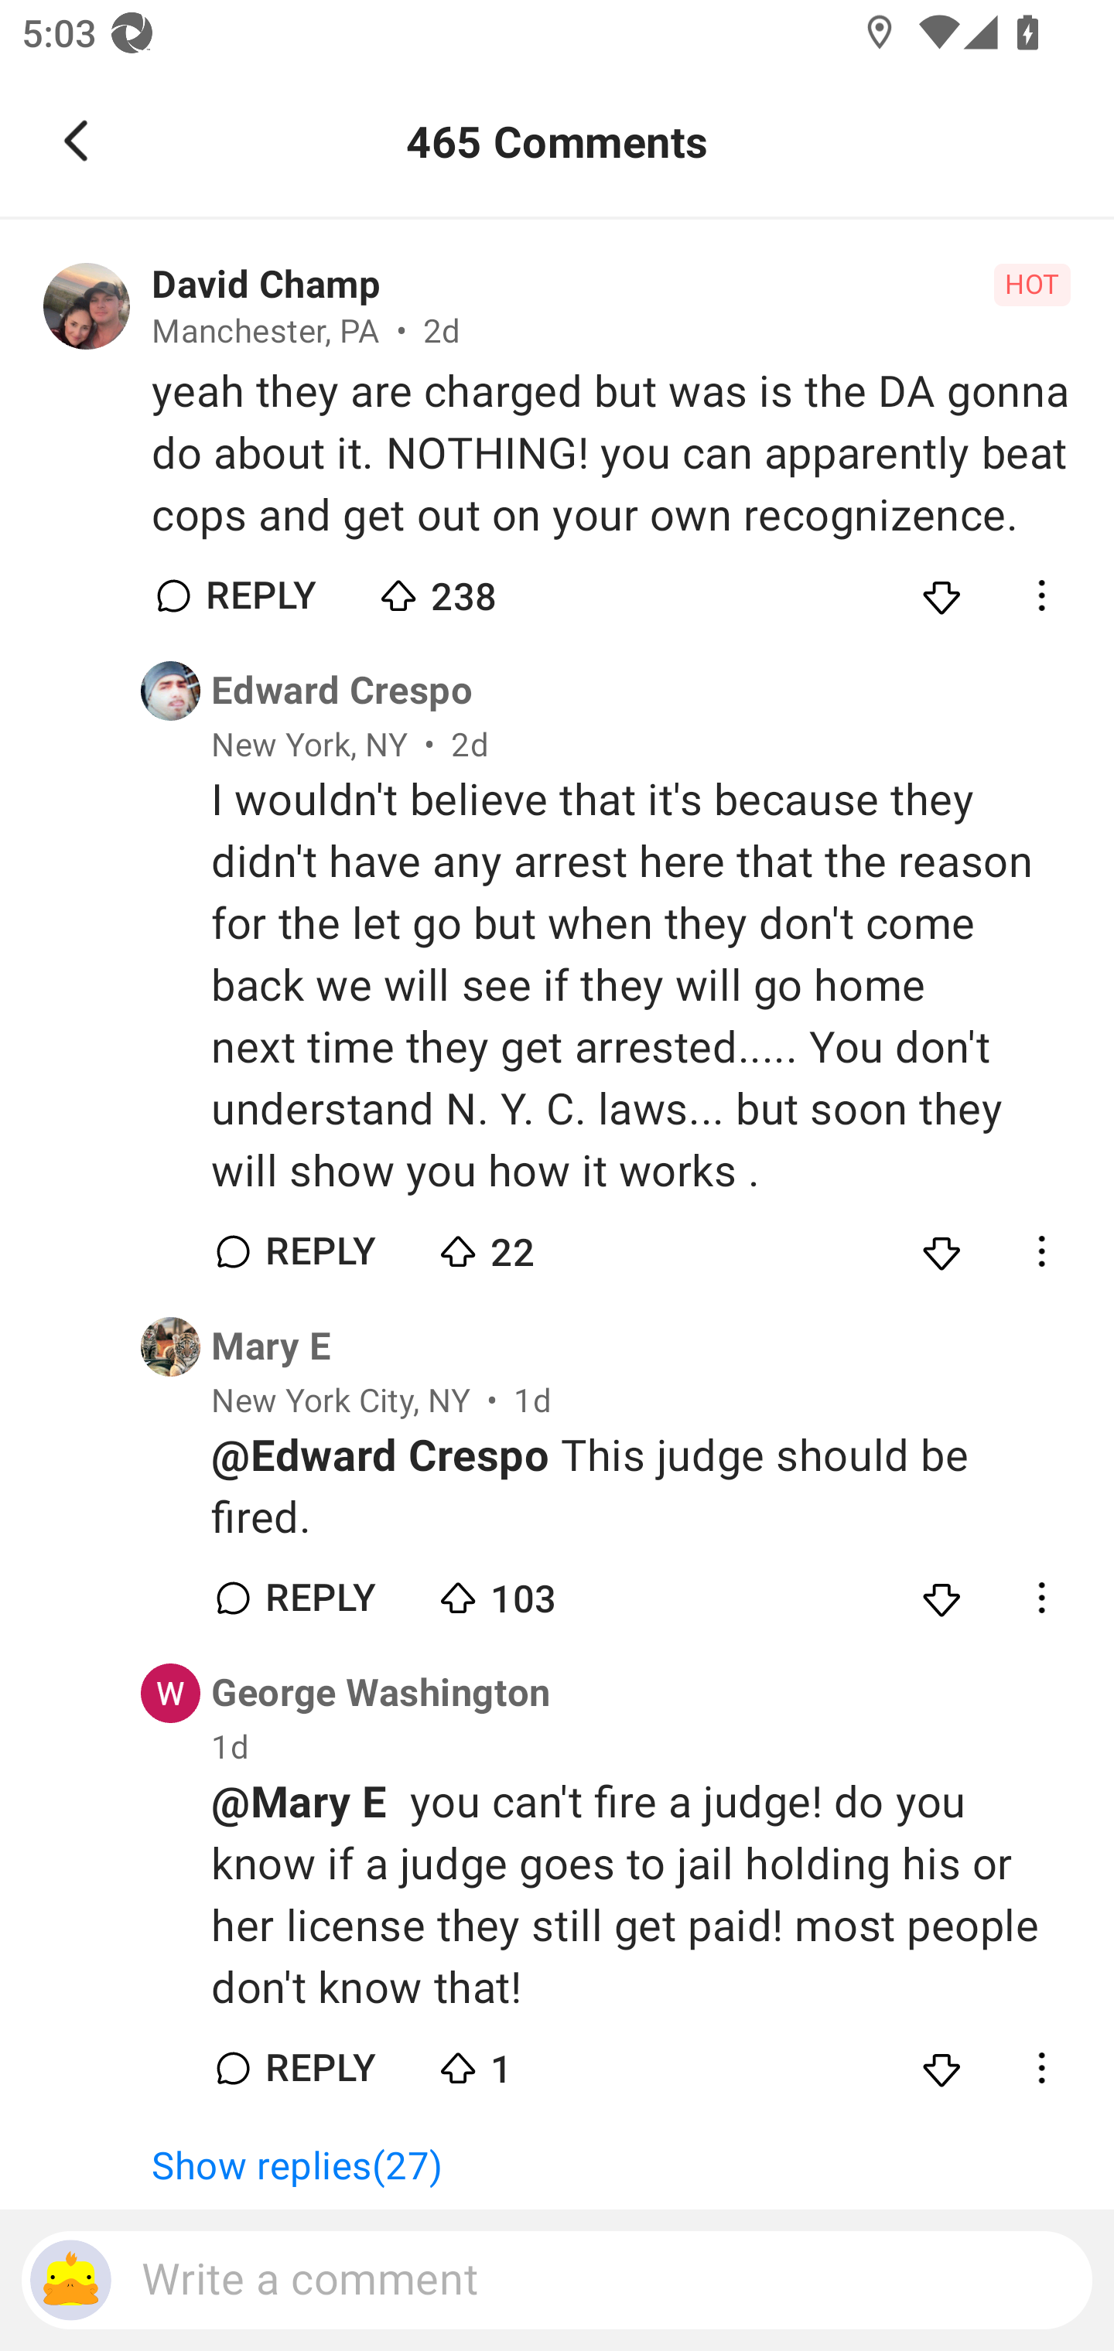 This screenshot has height=2351, width=1114. I want to click on 238, so click(481, 589).